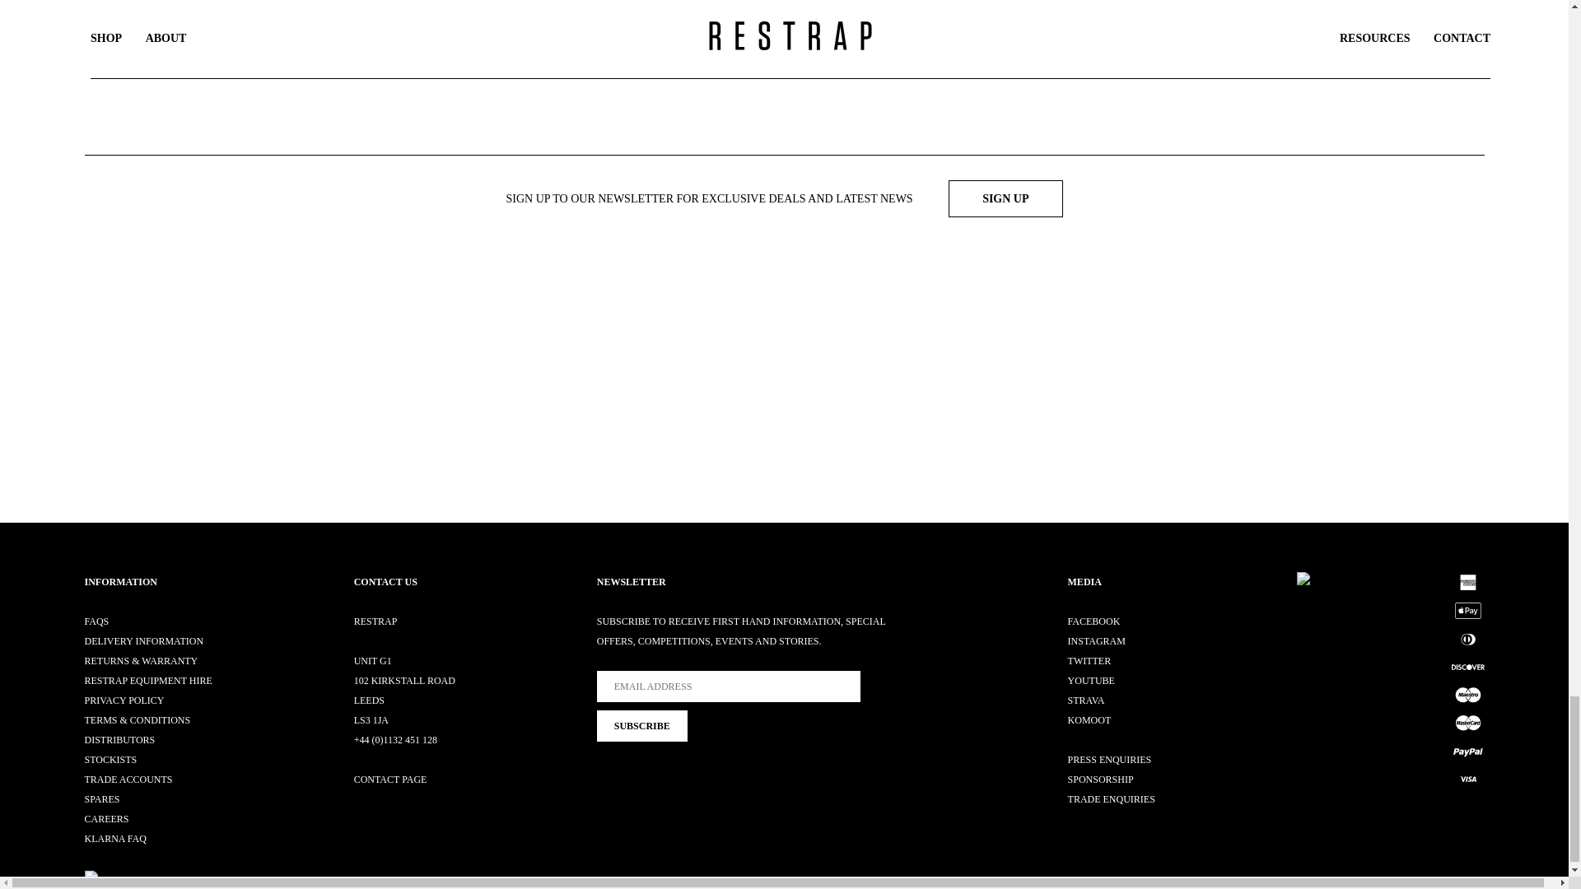  I want to click on Delivery Information, so click(143, 641).